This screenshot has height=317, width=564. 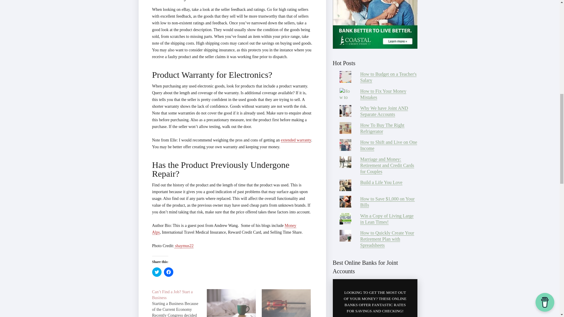 I want to click on Our Family Spending Plan: September 2015, so click(x=231, y=303).